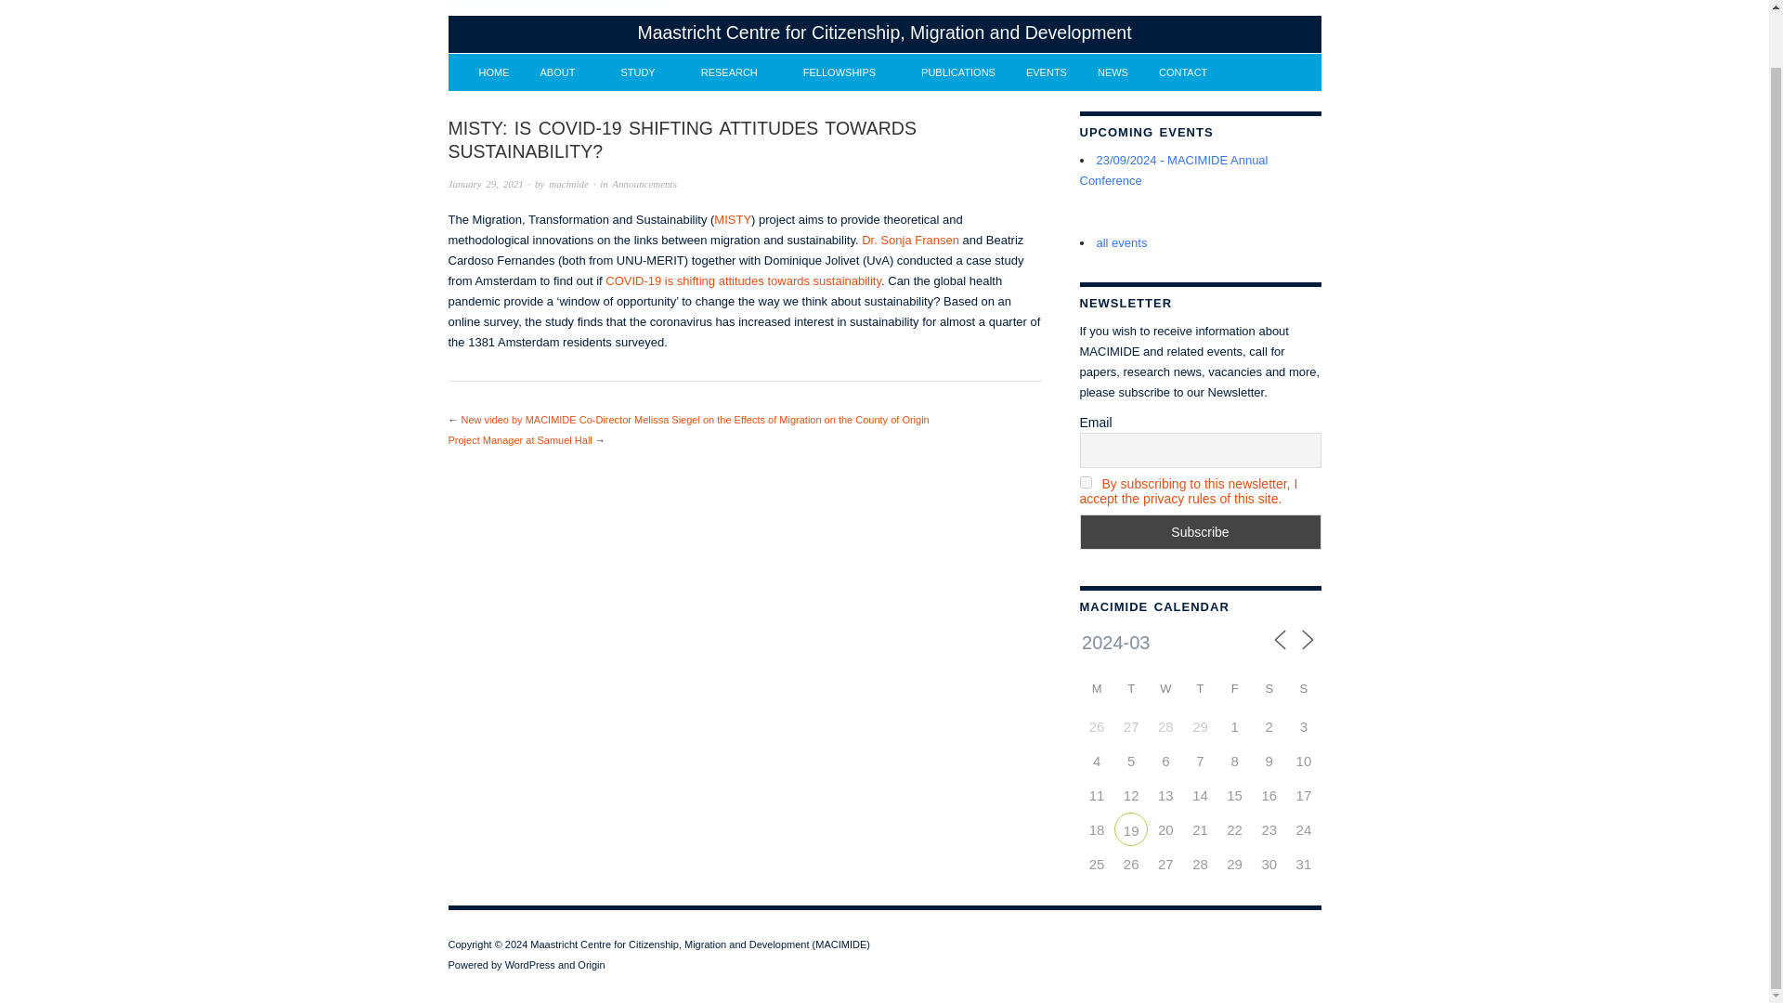 This screenshot has height=1003, width=1783. What do you see at coordinates (1085, 482) in the screenshot?
I see `on` at bounding box center [1085, 482].